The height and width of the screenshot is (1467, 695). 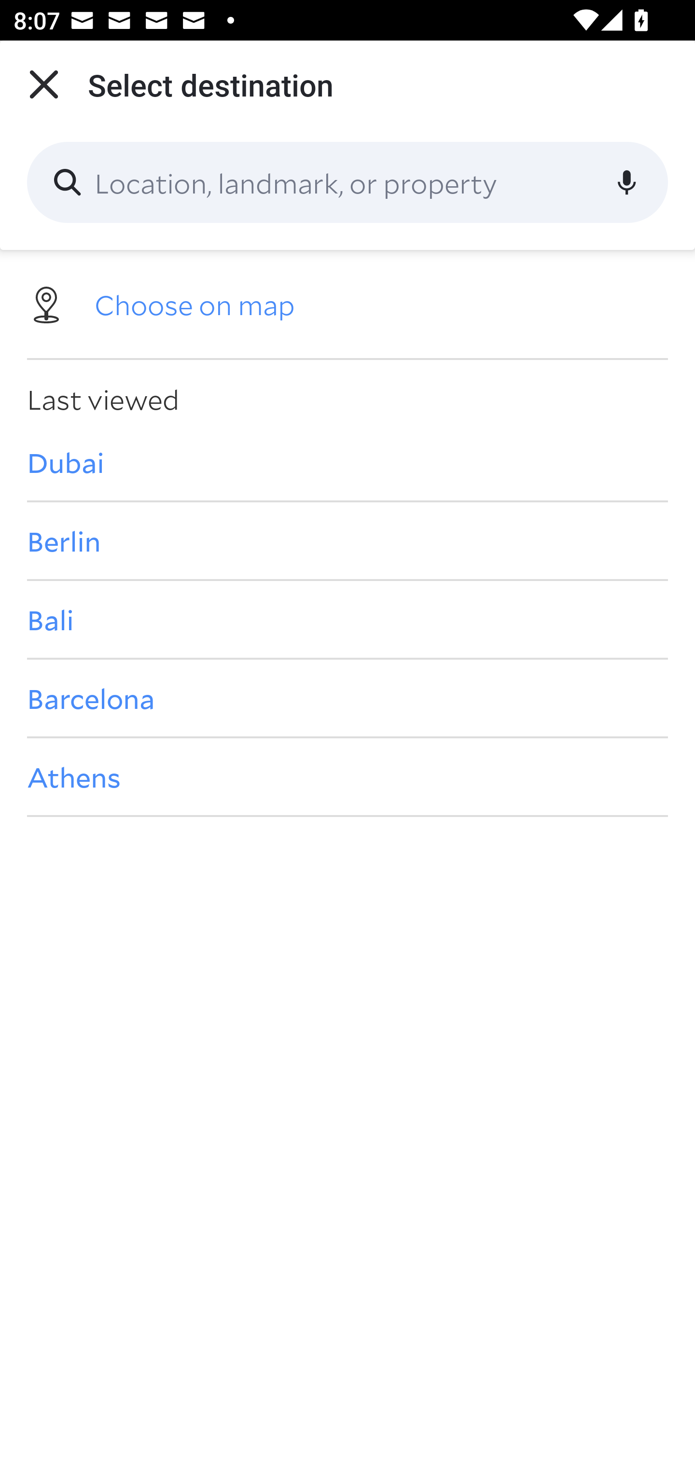 I want to click on Athens, so click(x=347, y=777).